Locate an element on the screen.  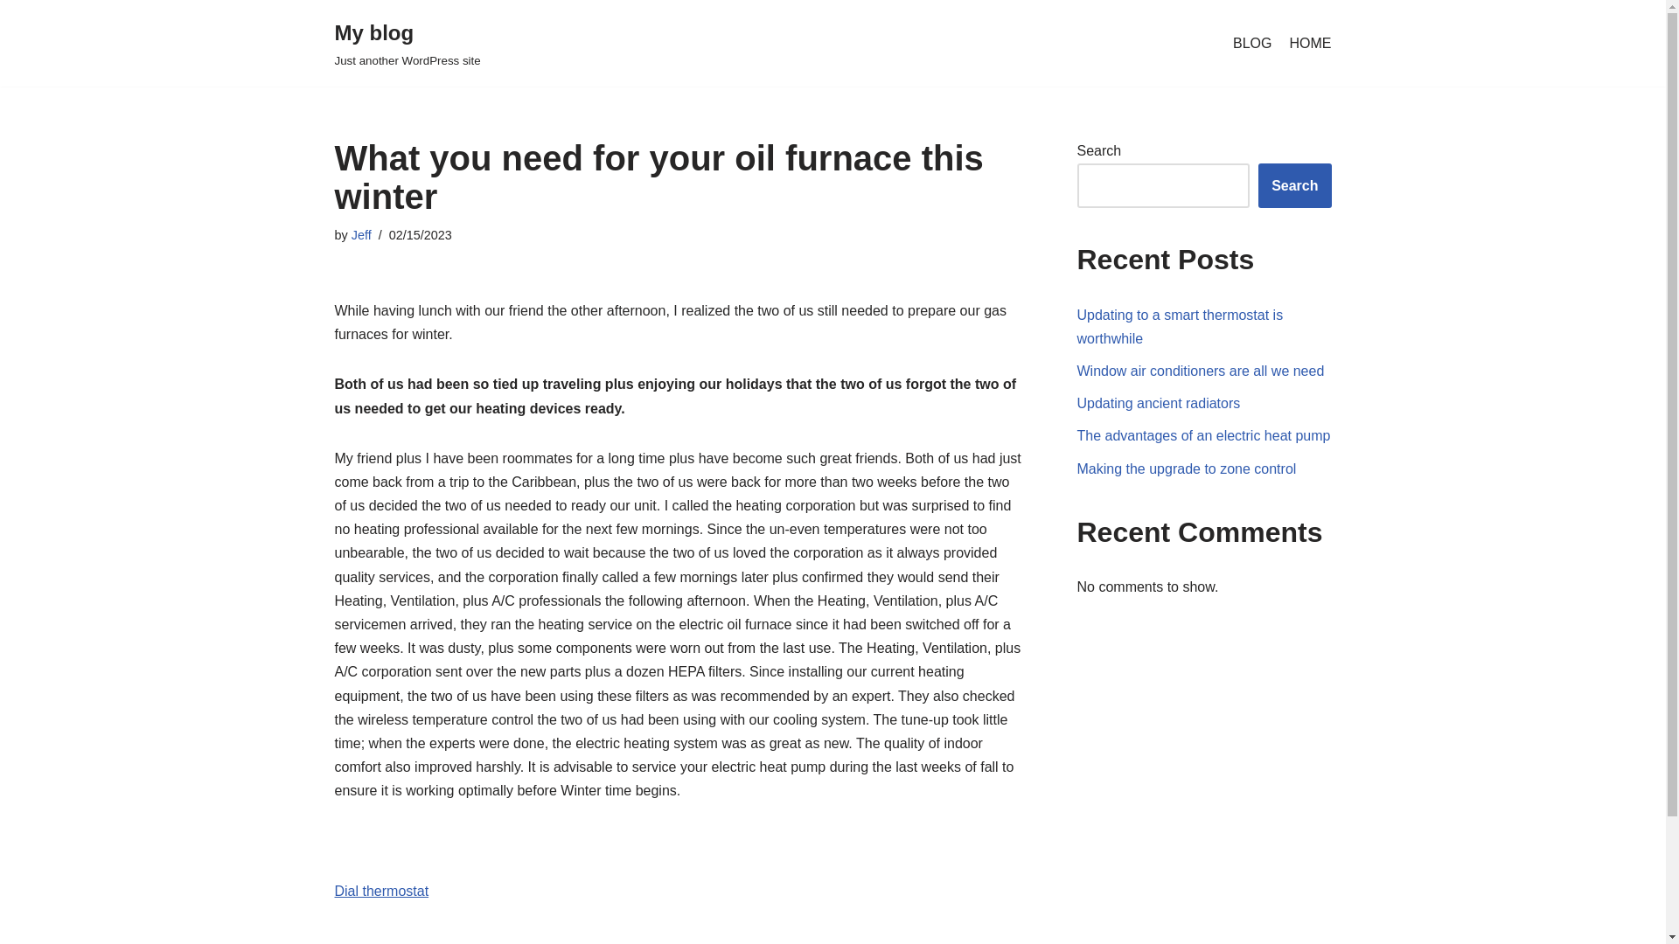
Making the upgrade to zone control is located at coordinates (1187, 469).